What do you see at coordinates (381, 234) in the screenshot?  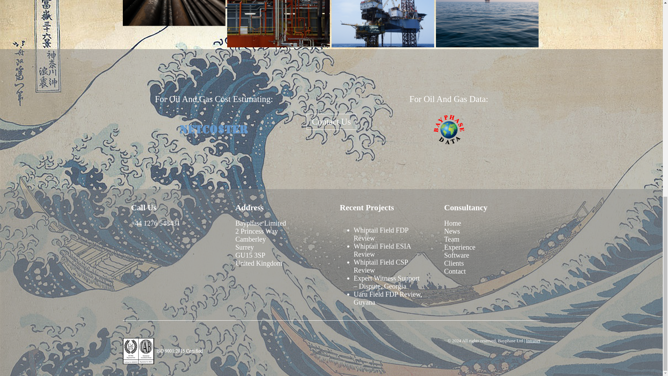 I see `Whiptail Field FDP Review` at bounding box center [381, 234].